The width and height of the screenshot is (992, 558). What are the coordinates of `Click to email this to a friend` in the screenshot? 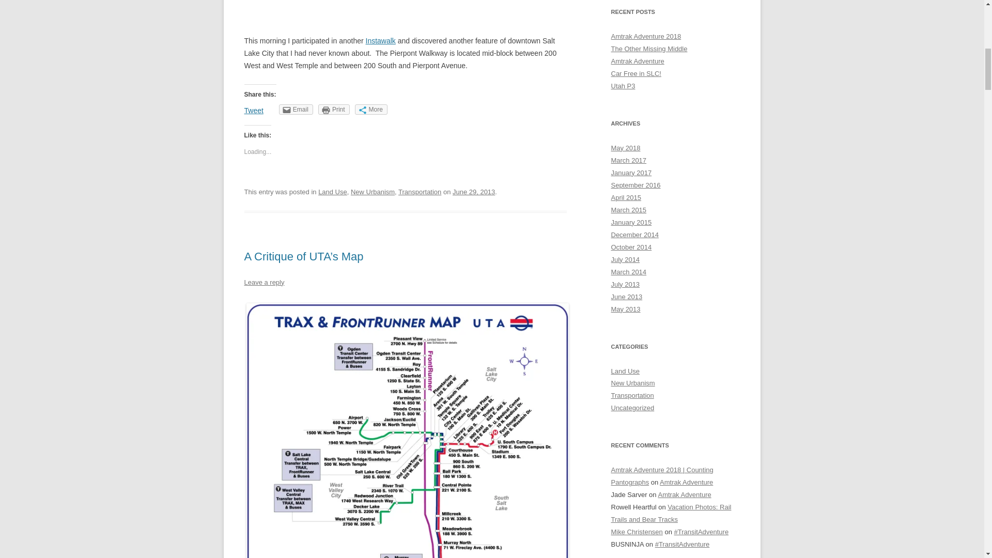 It's located at (296, 110).